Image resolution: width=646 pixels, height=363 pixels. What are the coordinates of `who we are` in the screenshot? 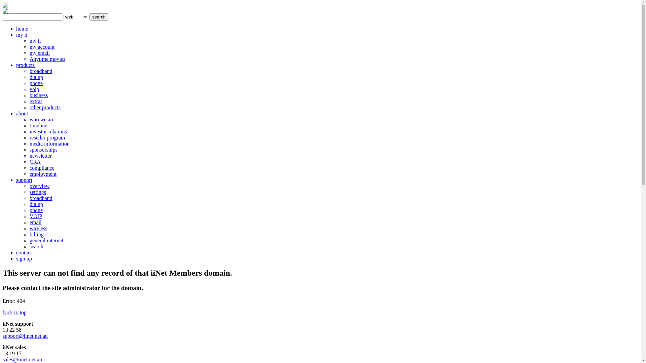 It's located at (42, 120).